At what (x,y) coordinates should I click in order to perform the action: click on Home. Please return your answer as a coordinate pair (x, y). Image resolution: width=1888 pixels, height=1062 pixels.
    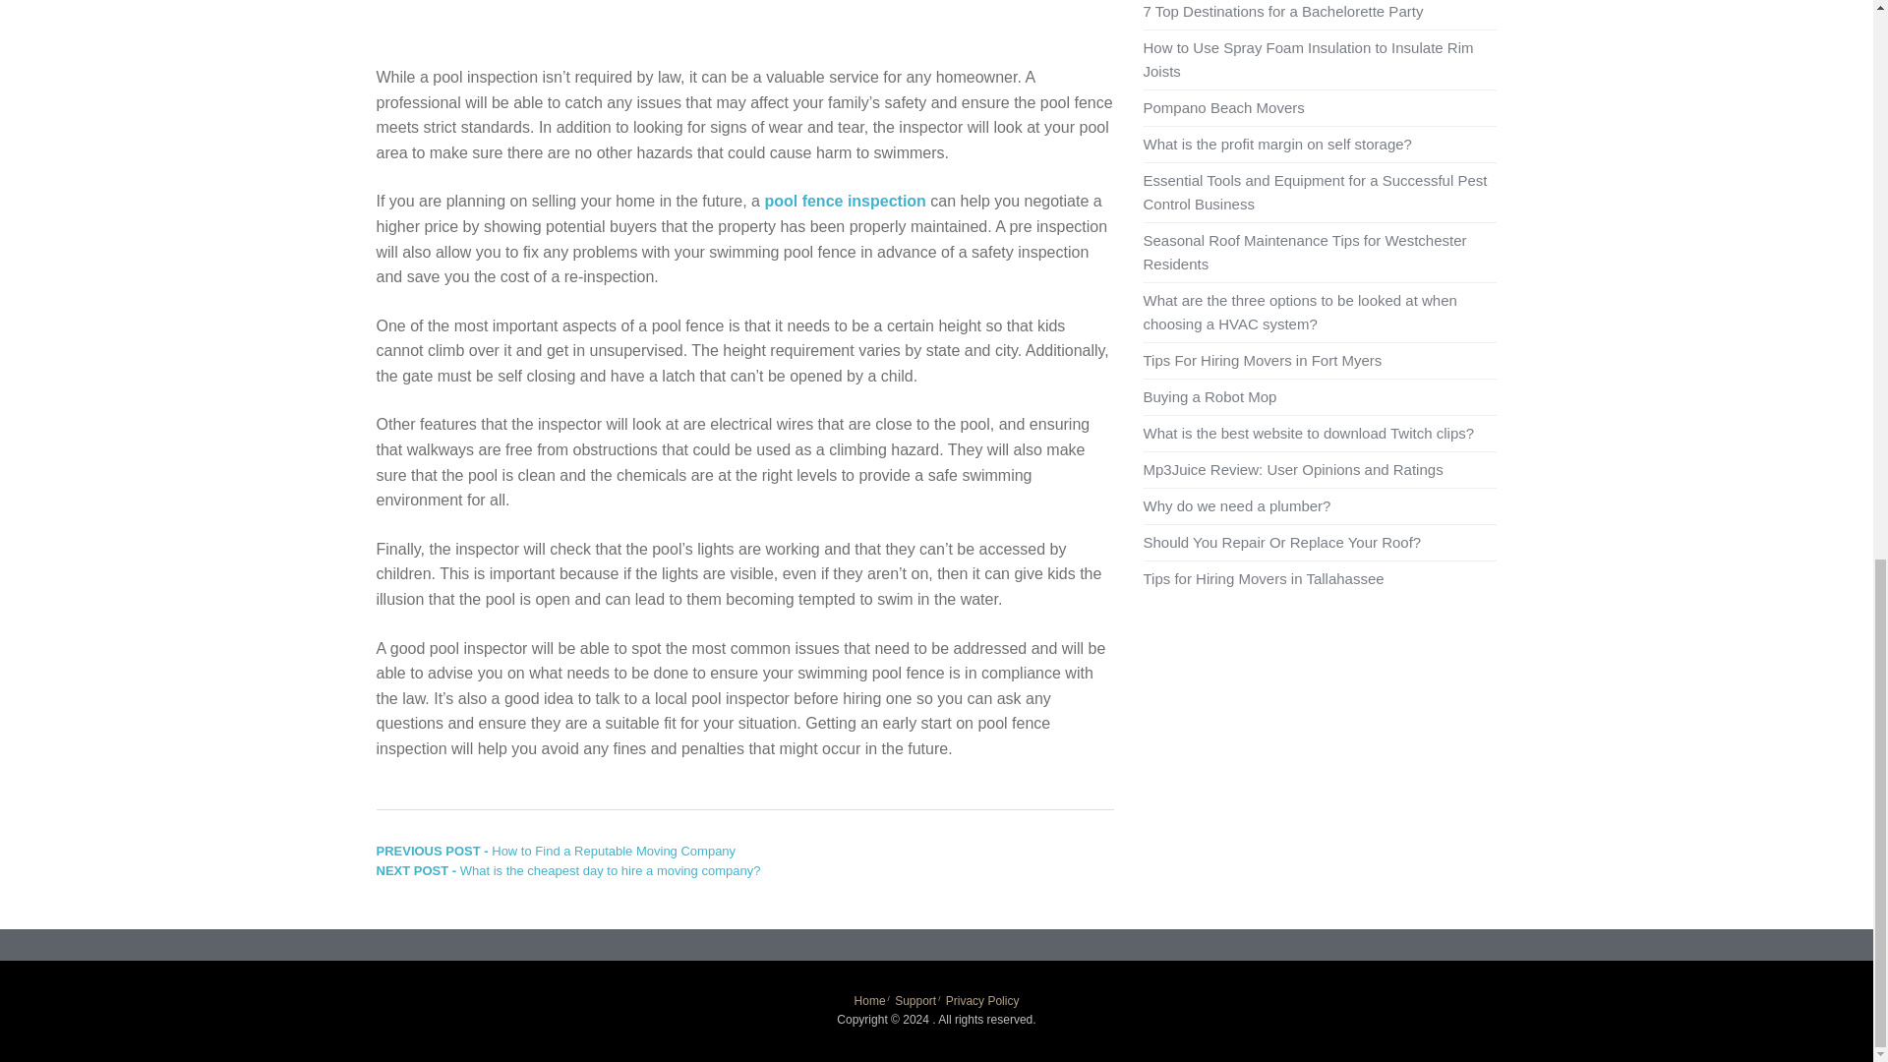
    Looking at the image, I should click on (869, 1000).